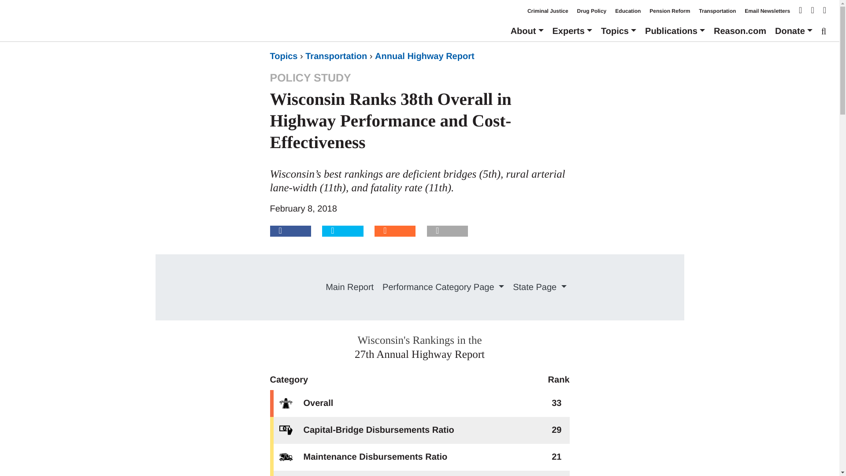 The height and width of the screenshot is (476, 846). Describe the element at coordinates (548, 11) in the screenshot. I see `Criminal Justice` at that location.